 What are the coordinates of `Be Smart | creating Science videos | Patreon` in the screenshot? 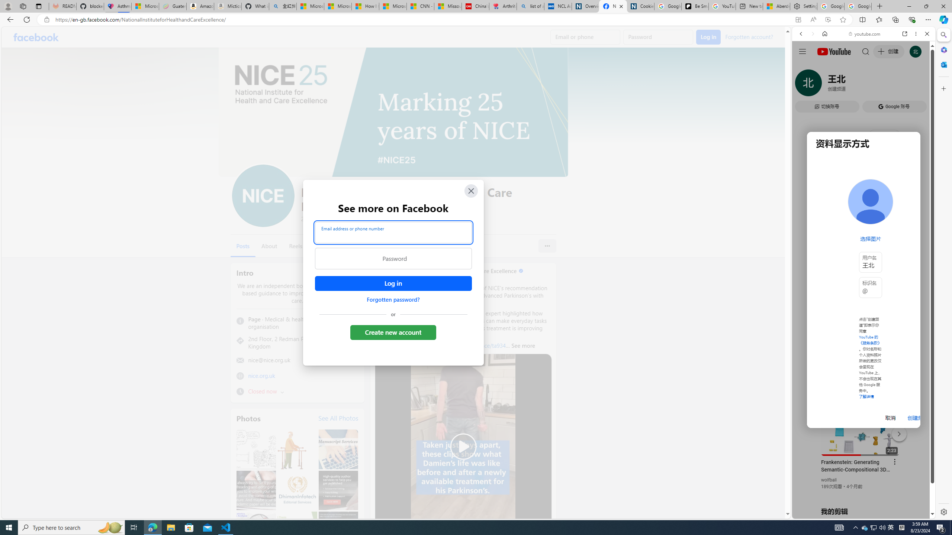 It's located at (695, 6).